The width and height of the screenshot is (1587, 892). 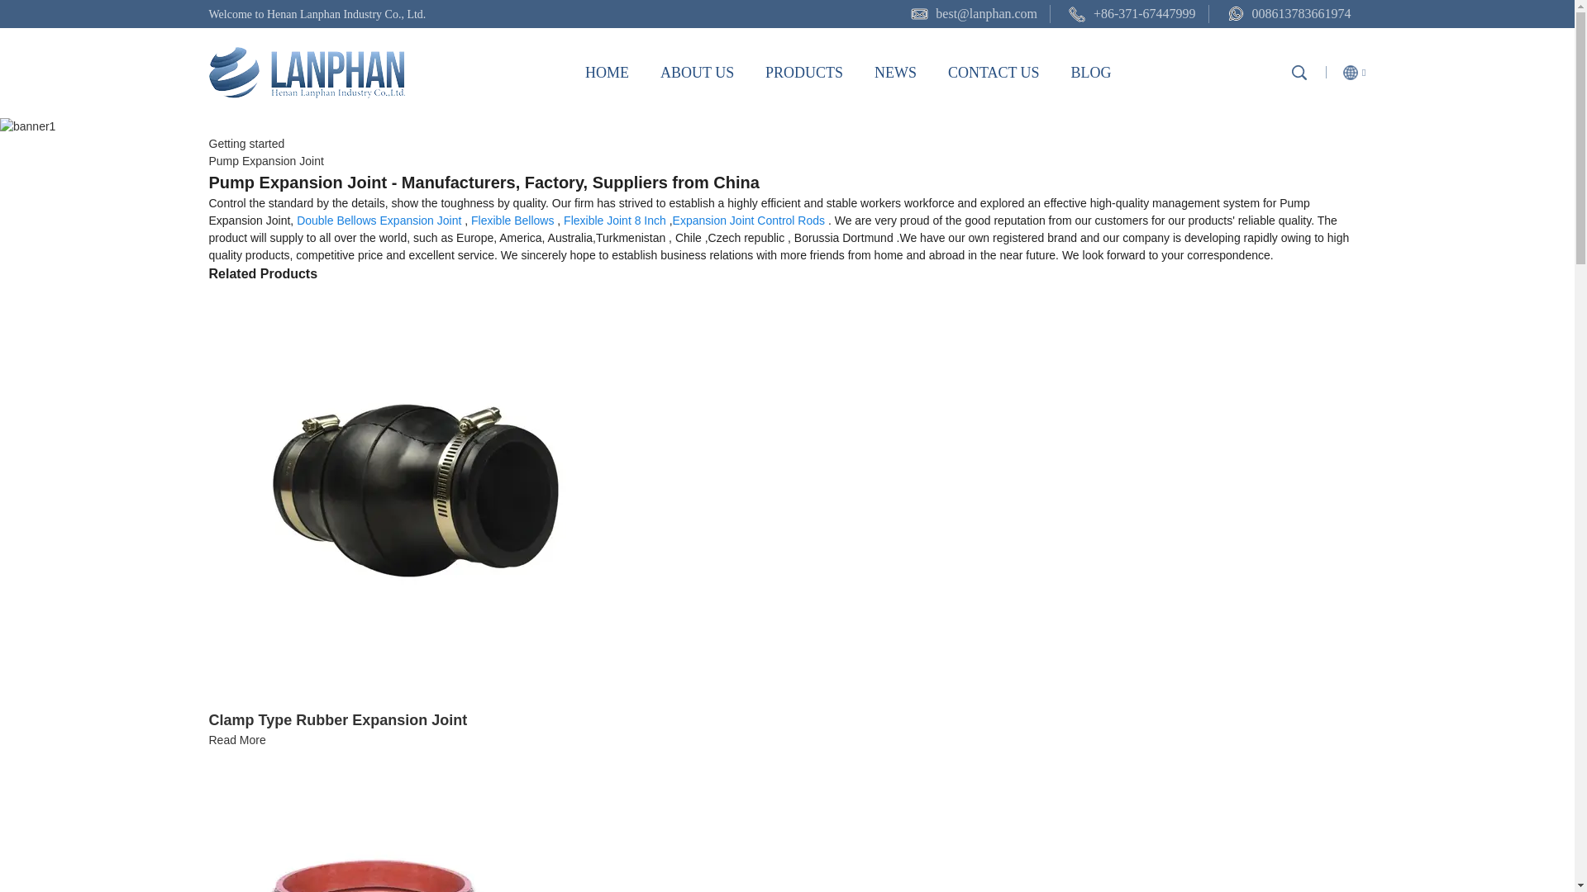 I want to click on Read More, so click(x=236, y=739).